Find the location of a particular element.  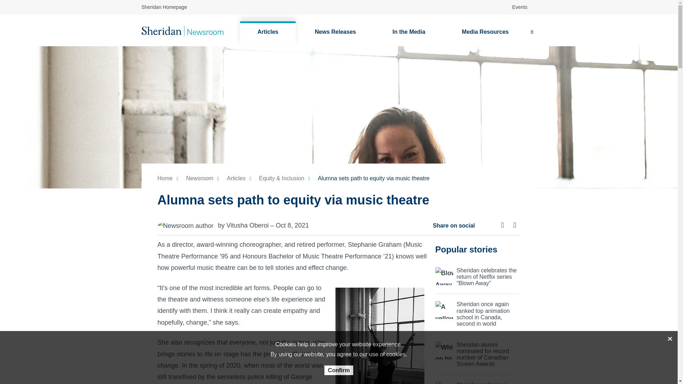

Newsroom header logo is located at coordinates (182, 30).